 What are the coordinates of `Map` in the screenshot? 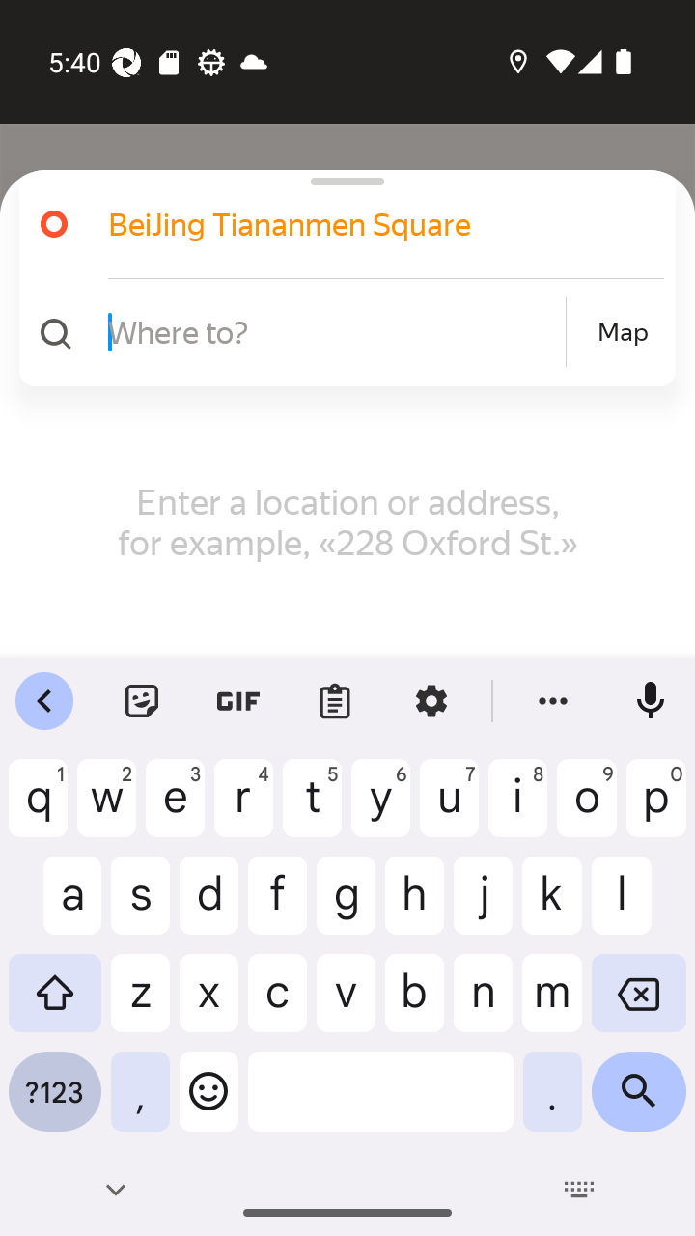 It's located at (623, 332).